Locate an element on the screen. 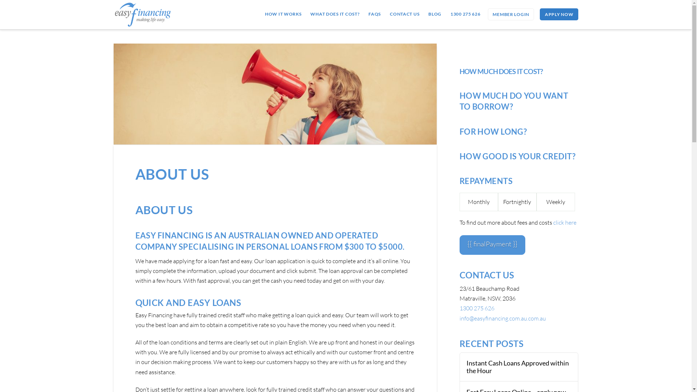 This screenshot has height=392, width=697. FAQS is located at coordinates (375, 14).